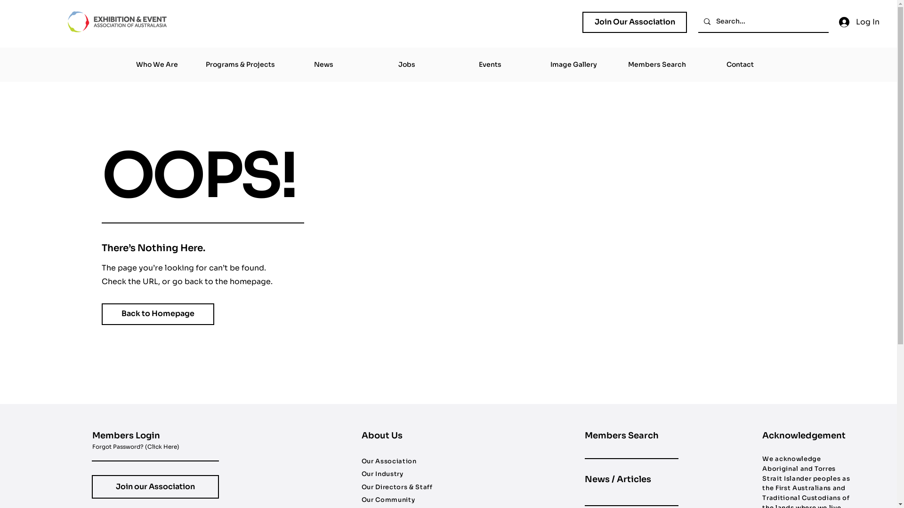  I want to click on Join our Association, so click(155, 487).